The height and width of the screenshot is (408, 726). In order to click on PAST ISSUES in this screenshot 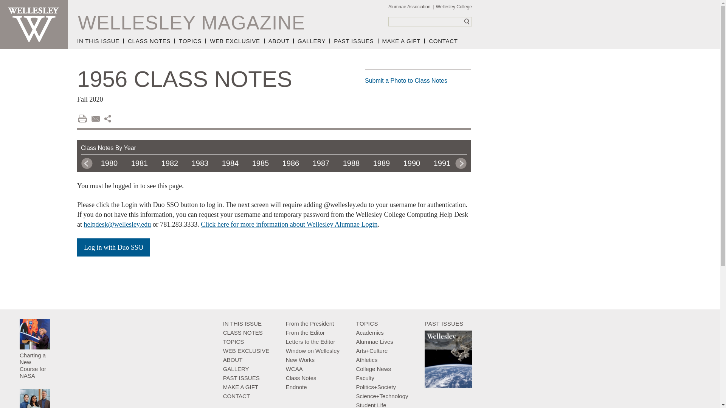, I will do `click(354, 41)`.